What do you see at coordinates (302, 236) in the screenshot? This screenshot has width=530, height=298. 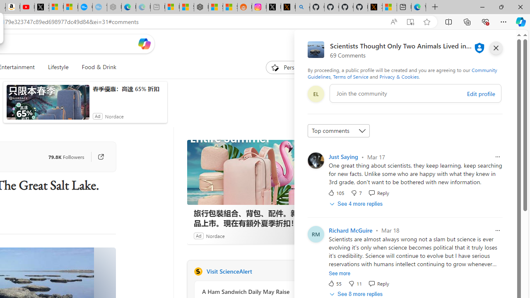 I see `Ad Choice` at bounding box center [302, 236].